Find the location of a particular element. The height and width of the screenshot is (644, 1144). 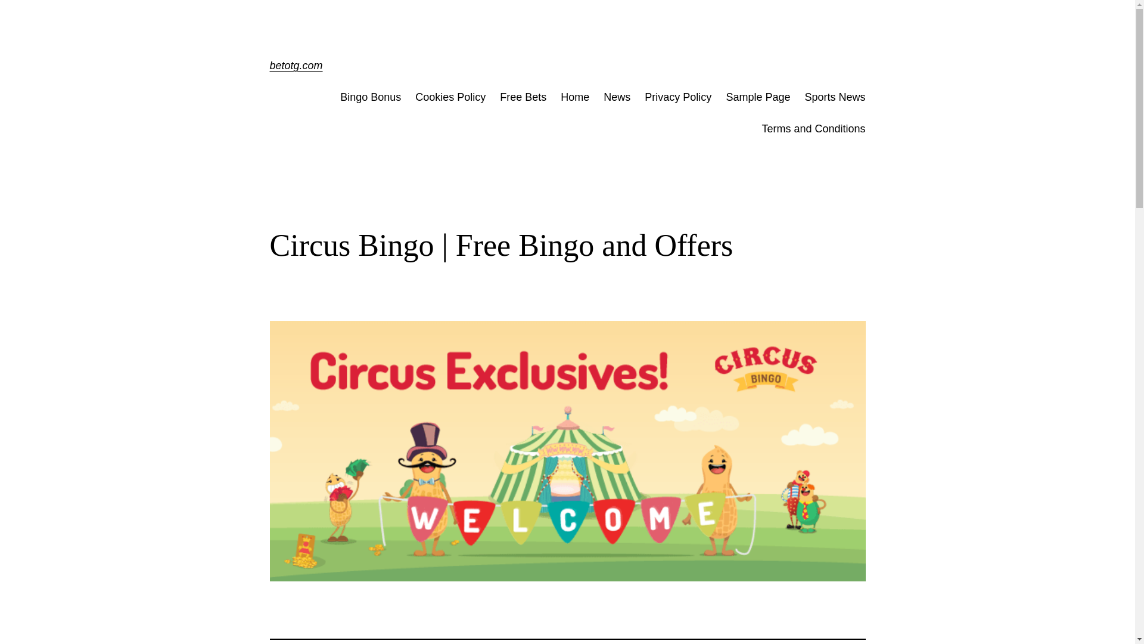

News is located at coordinates (617, 98).